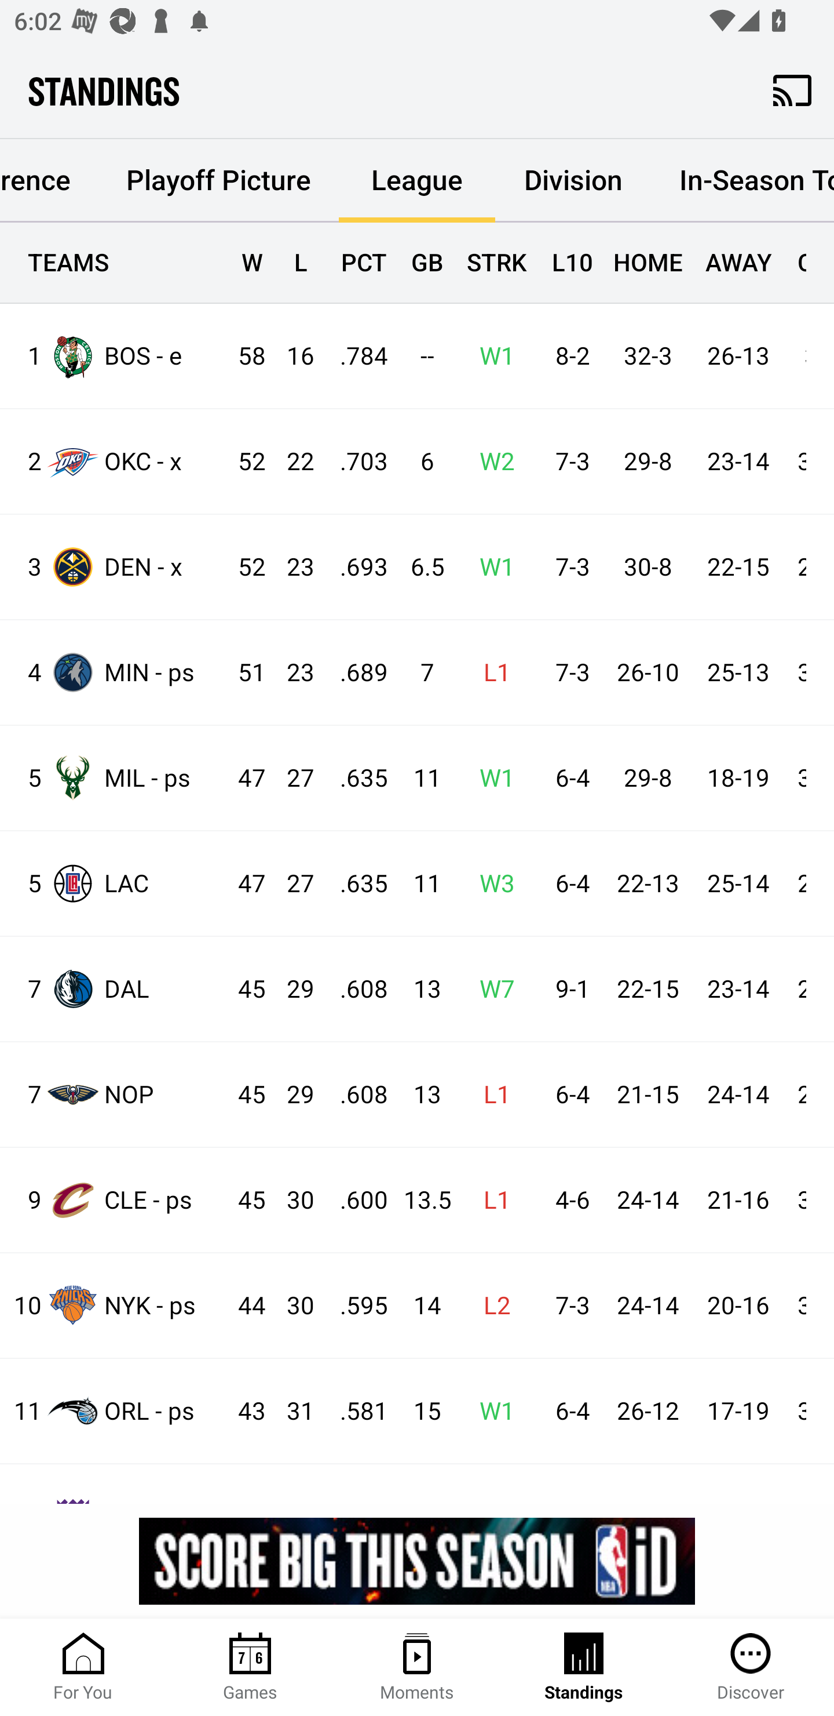  I want to click on .600, so click(354, 1200).